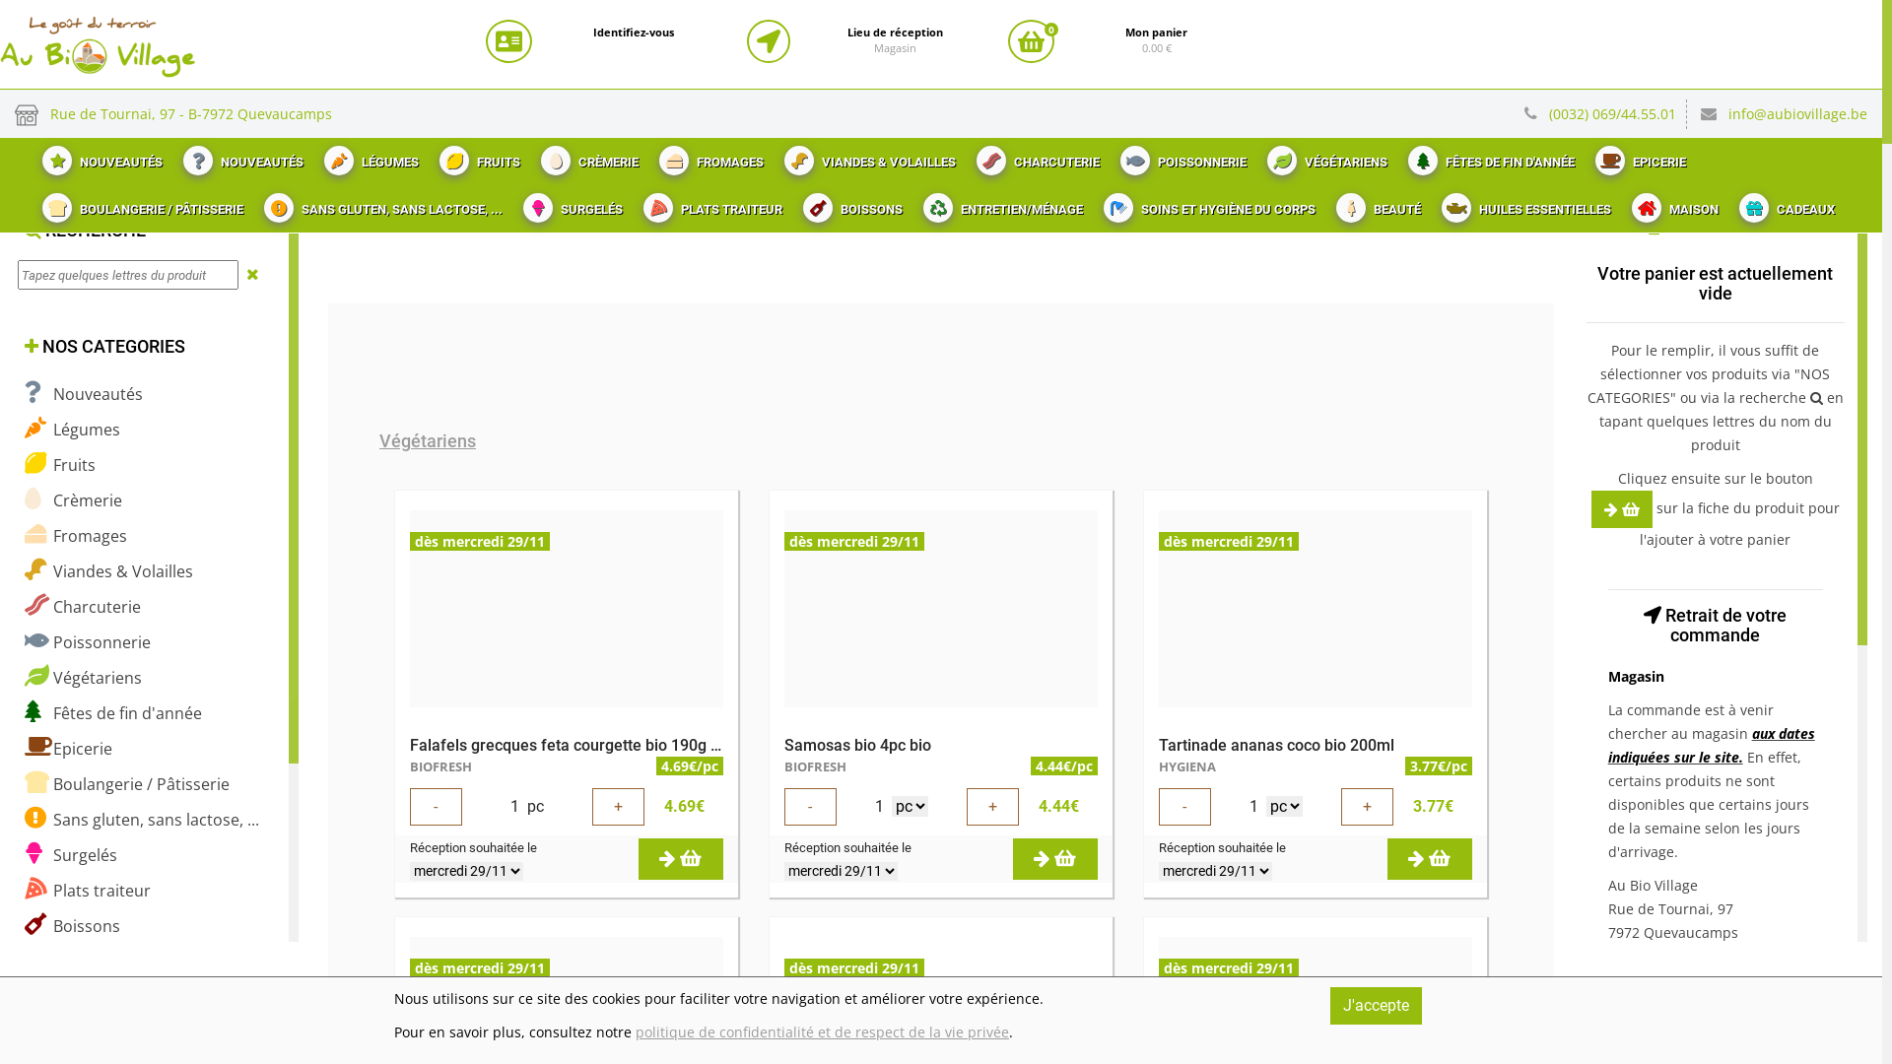 This screenshot has height=1064, width=1892. I want to click on info@aubiovillage.be, so click(1797, 114).